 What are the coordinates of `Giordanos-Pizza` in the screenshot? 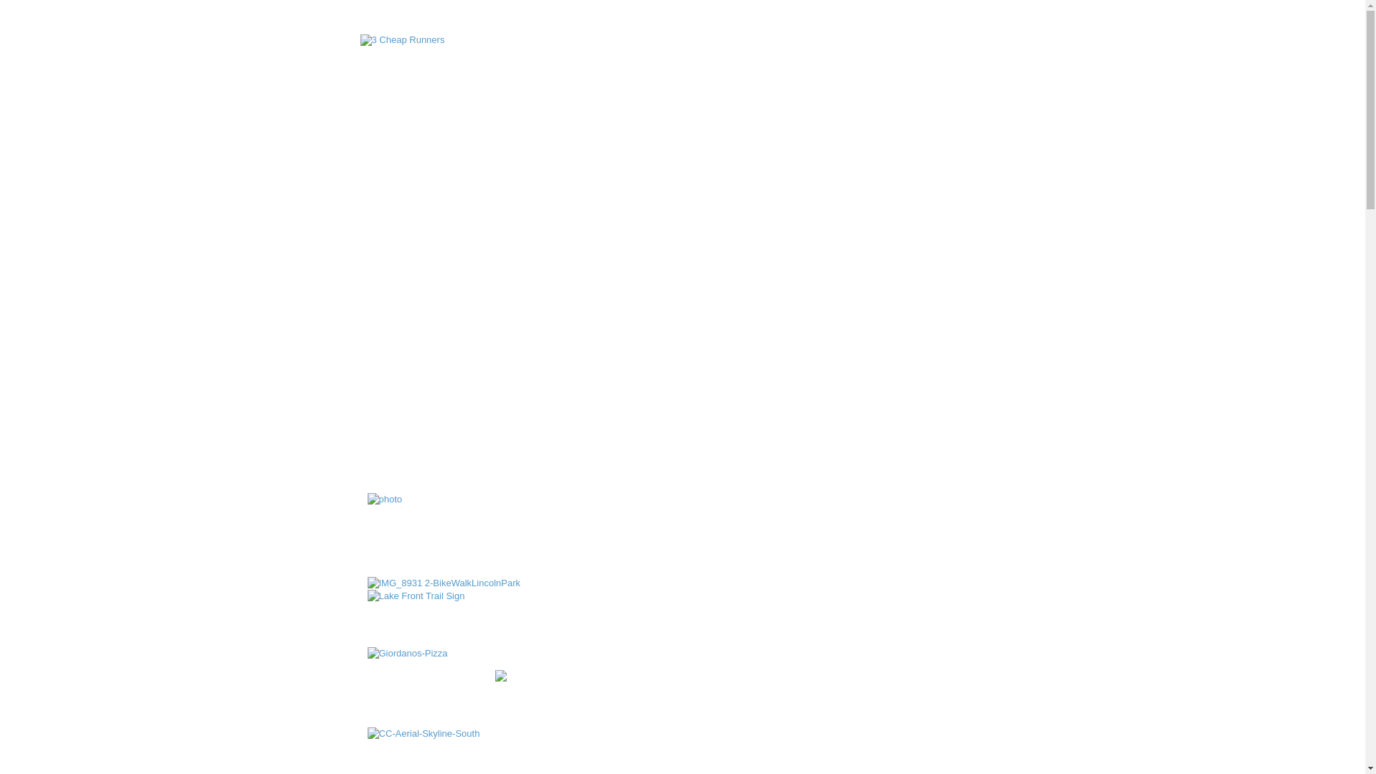 It's located at (407, 654).